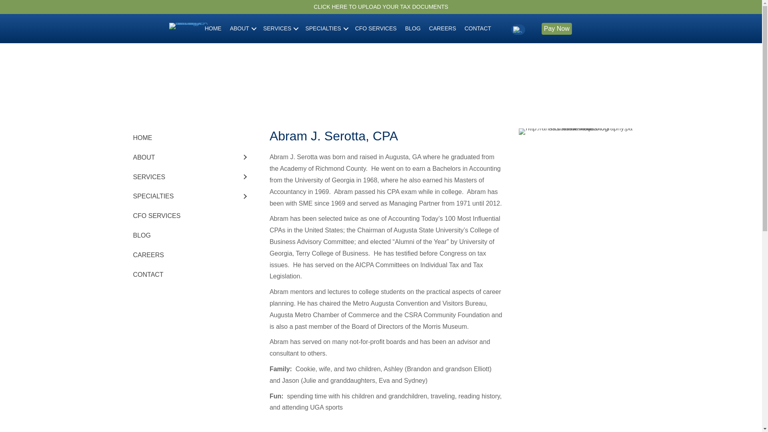 The image size is (768, 432). What do you see at coordinates (380, 6) in the screenshot?
I see `CLICK HERE TO UPLOAD YOUR TAX DOCUMENTS` at bounding box center [380, 6].